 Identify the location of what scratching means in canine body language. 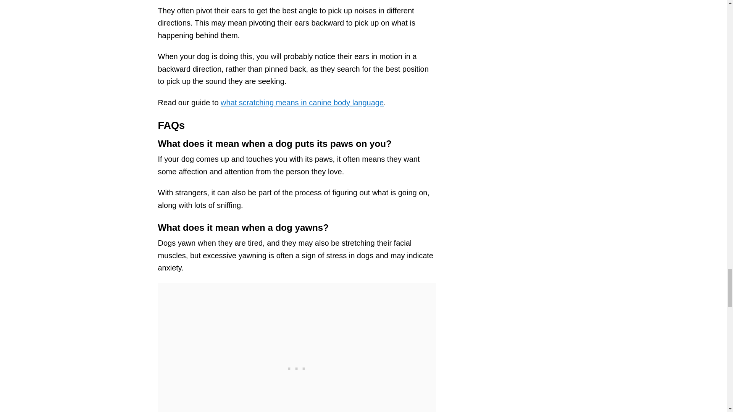
(302, 102).